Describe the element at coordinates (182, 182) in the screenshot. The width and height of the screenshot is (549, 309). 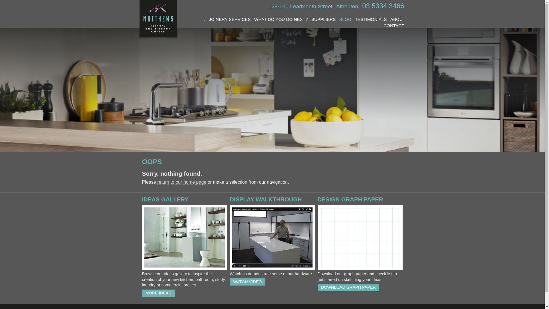
I see `return to our home page` at that location.